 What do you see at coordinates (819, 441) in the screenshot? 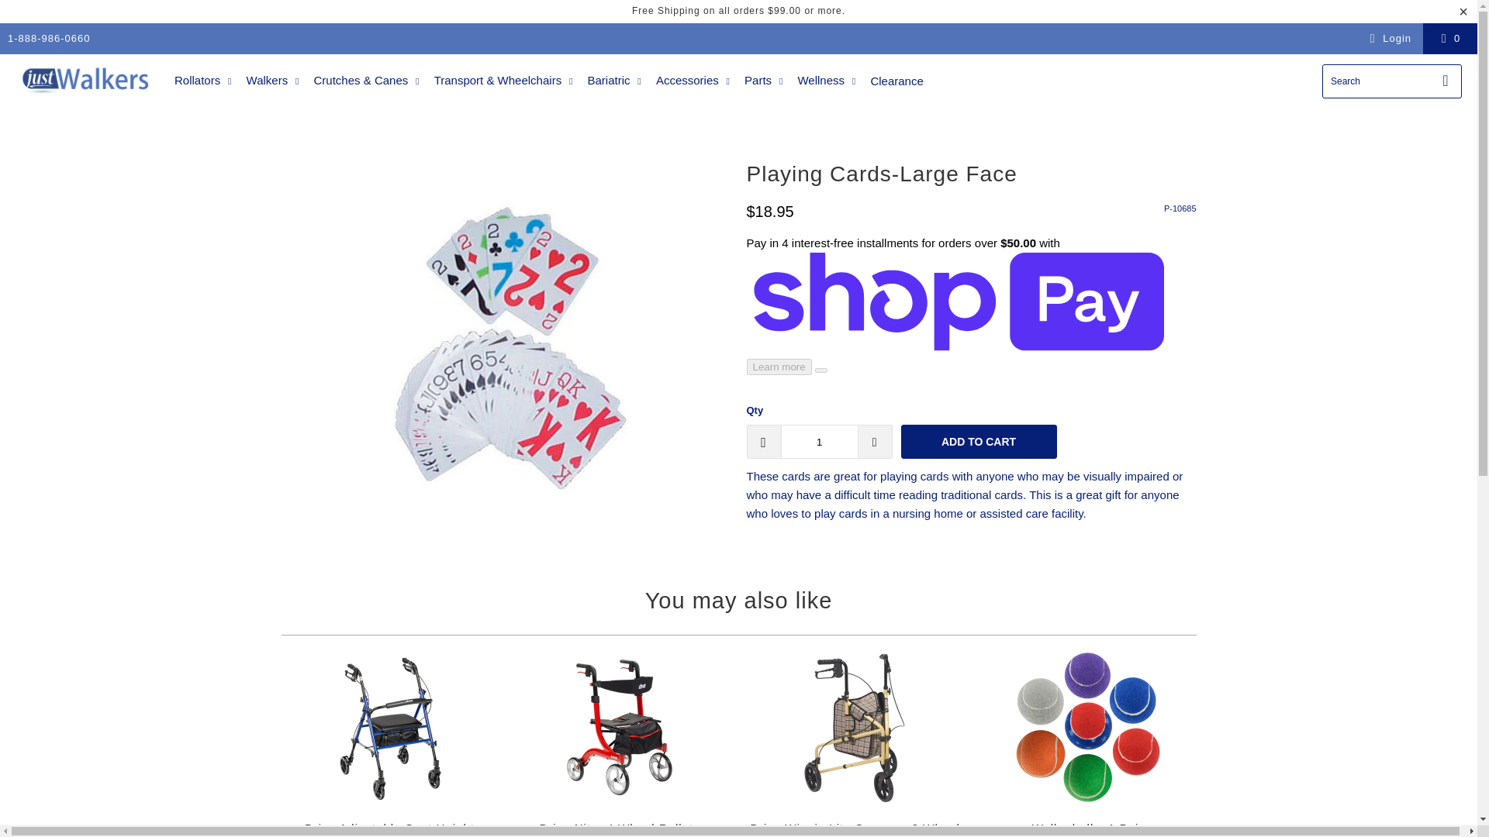
I see `1` at bounding box center [819, 441].